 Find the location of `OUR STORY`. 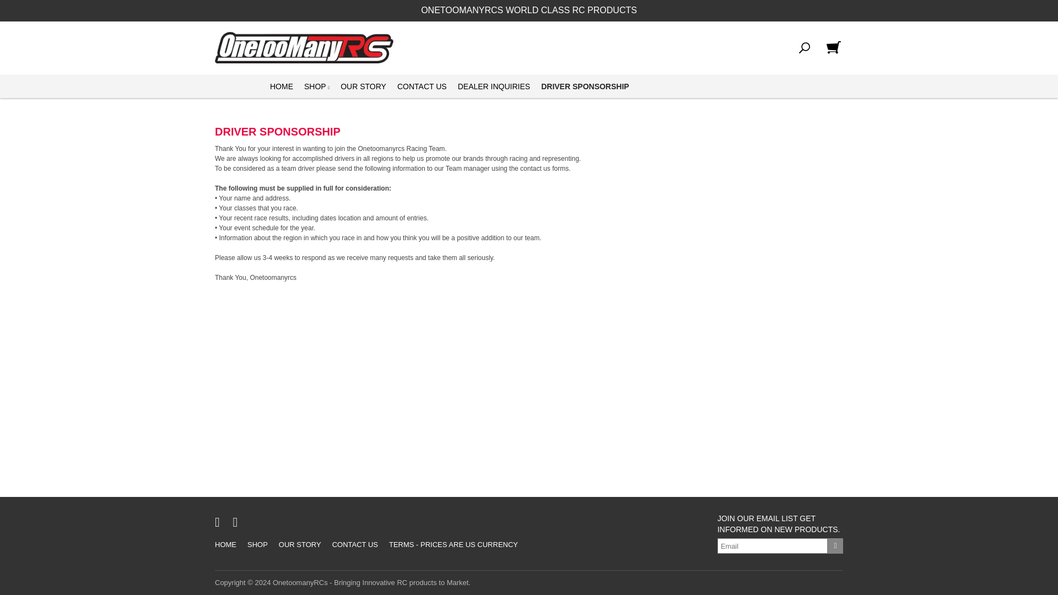

OUR STORY is located at coordinates (300, 544).